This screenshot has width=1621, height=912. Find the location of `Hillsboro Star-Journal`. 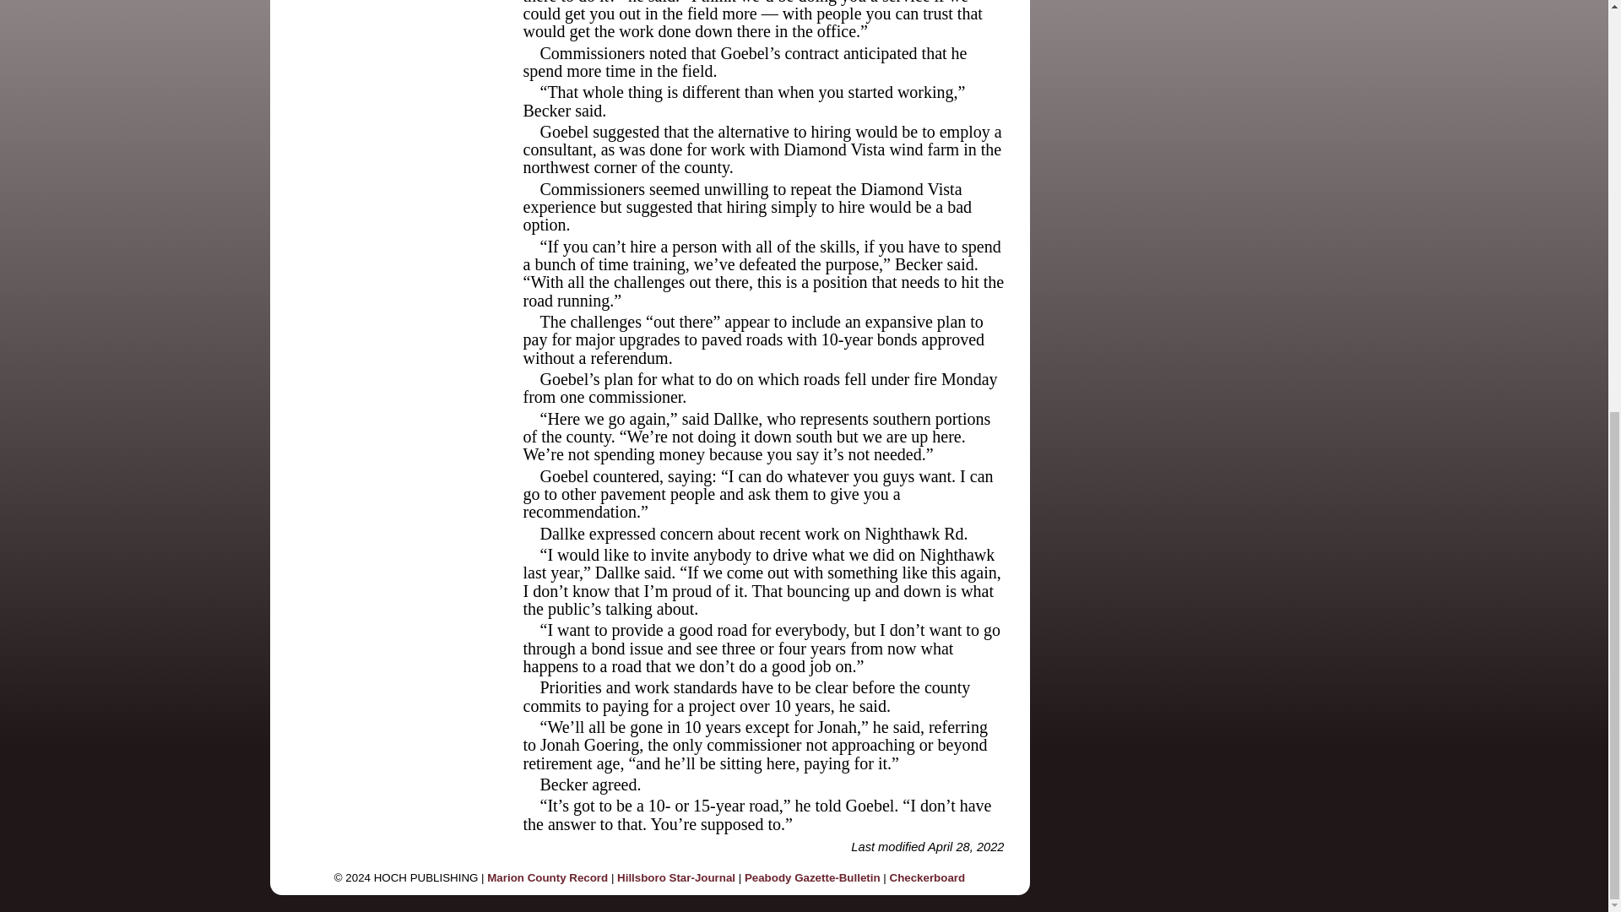

Hillsboro Star-Journal is located at coordinates (676, 877).